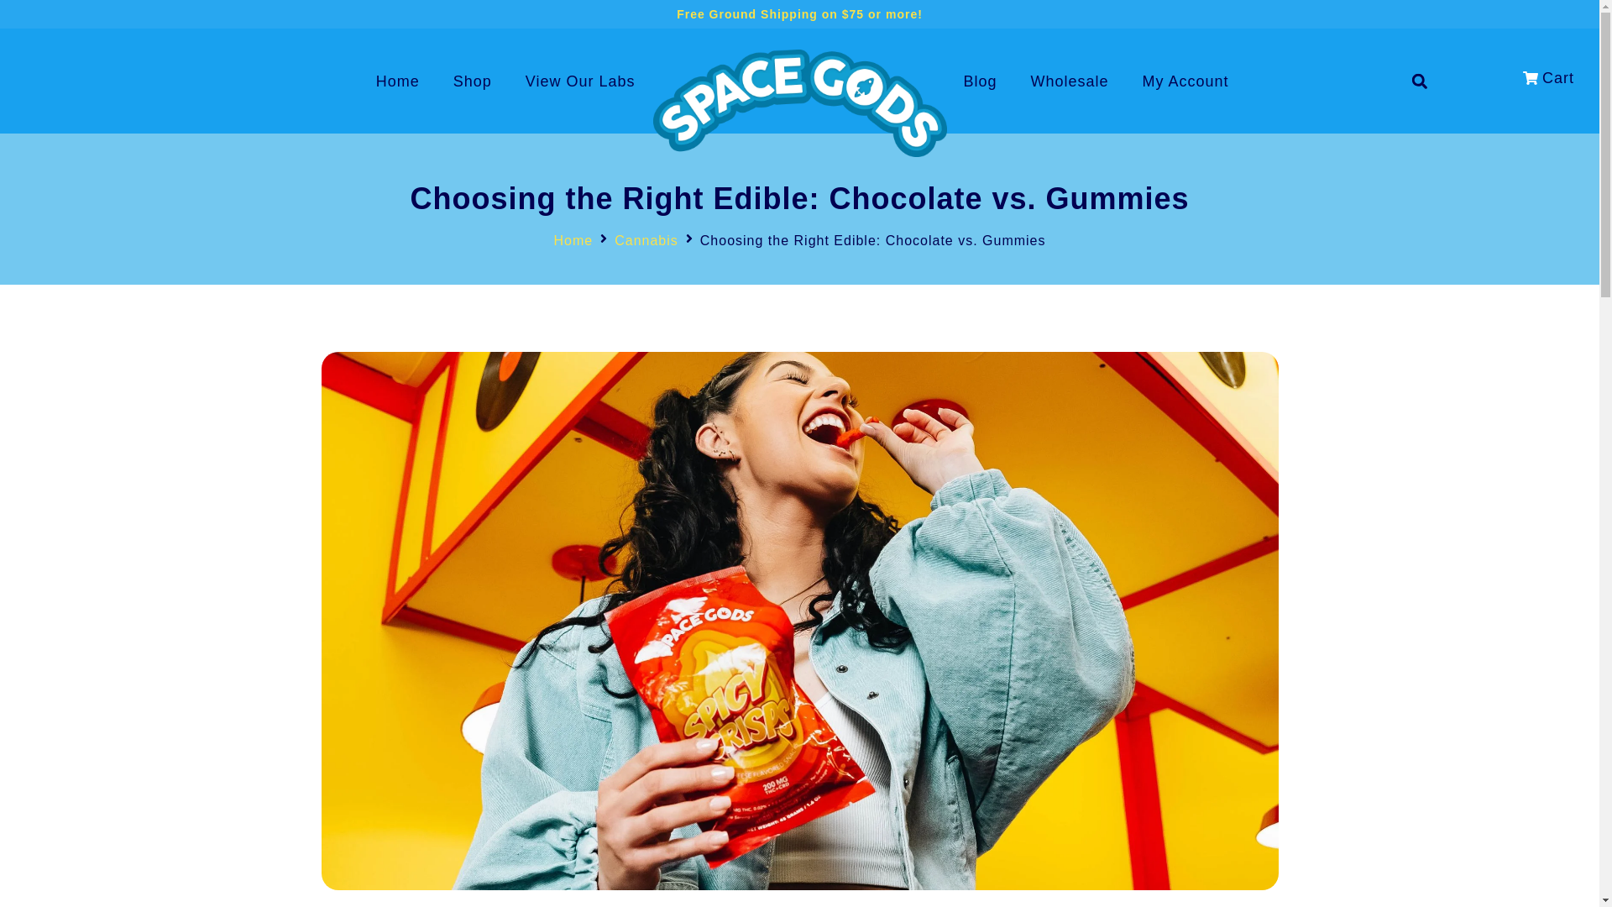  What do you see at coordinates (1070, 81) in the screenshot?
I see `Wholesale` at bounding box center [1070, 81].